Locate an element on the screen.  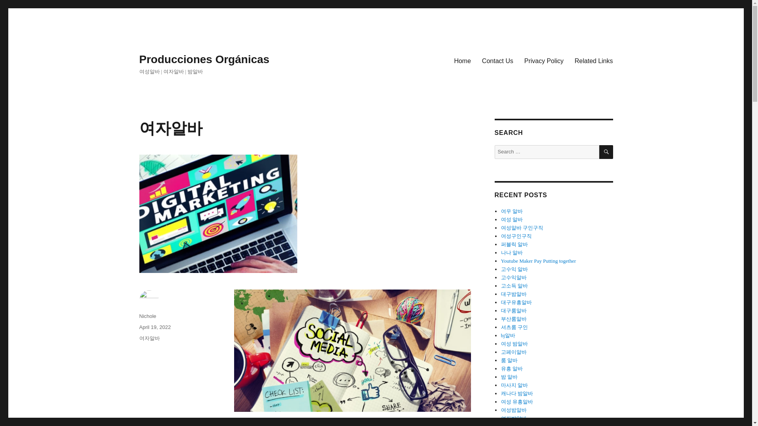
Related Links is located at coordinates (594, 60).